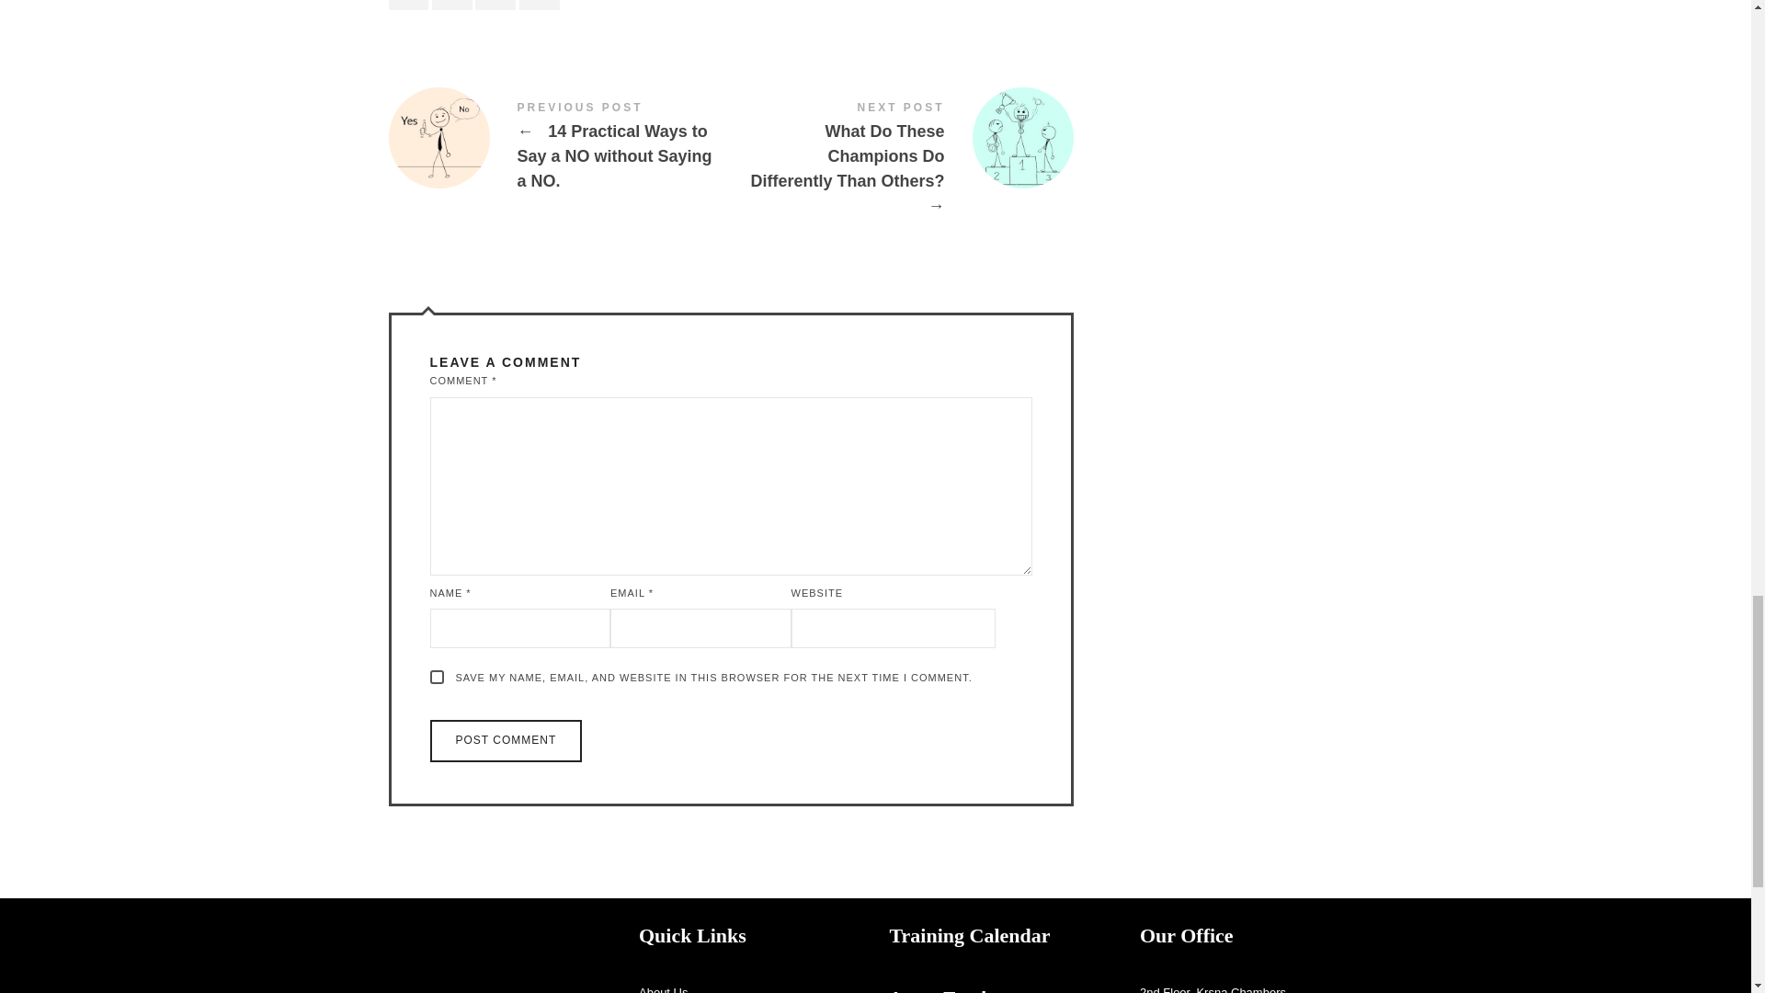 This screenshot has width=1765, height=993. Describe the element at coordinates (539, 5) in the screenshot. I see `Email this post to a friend` at that location.